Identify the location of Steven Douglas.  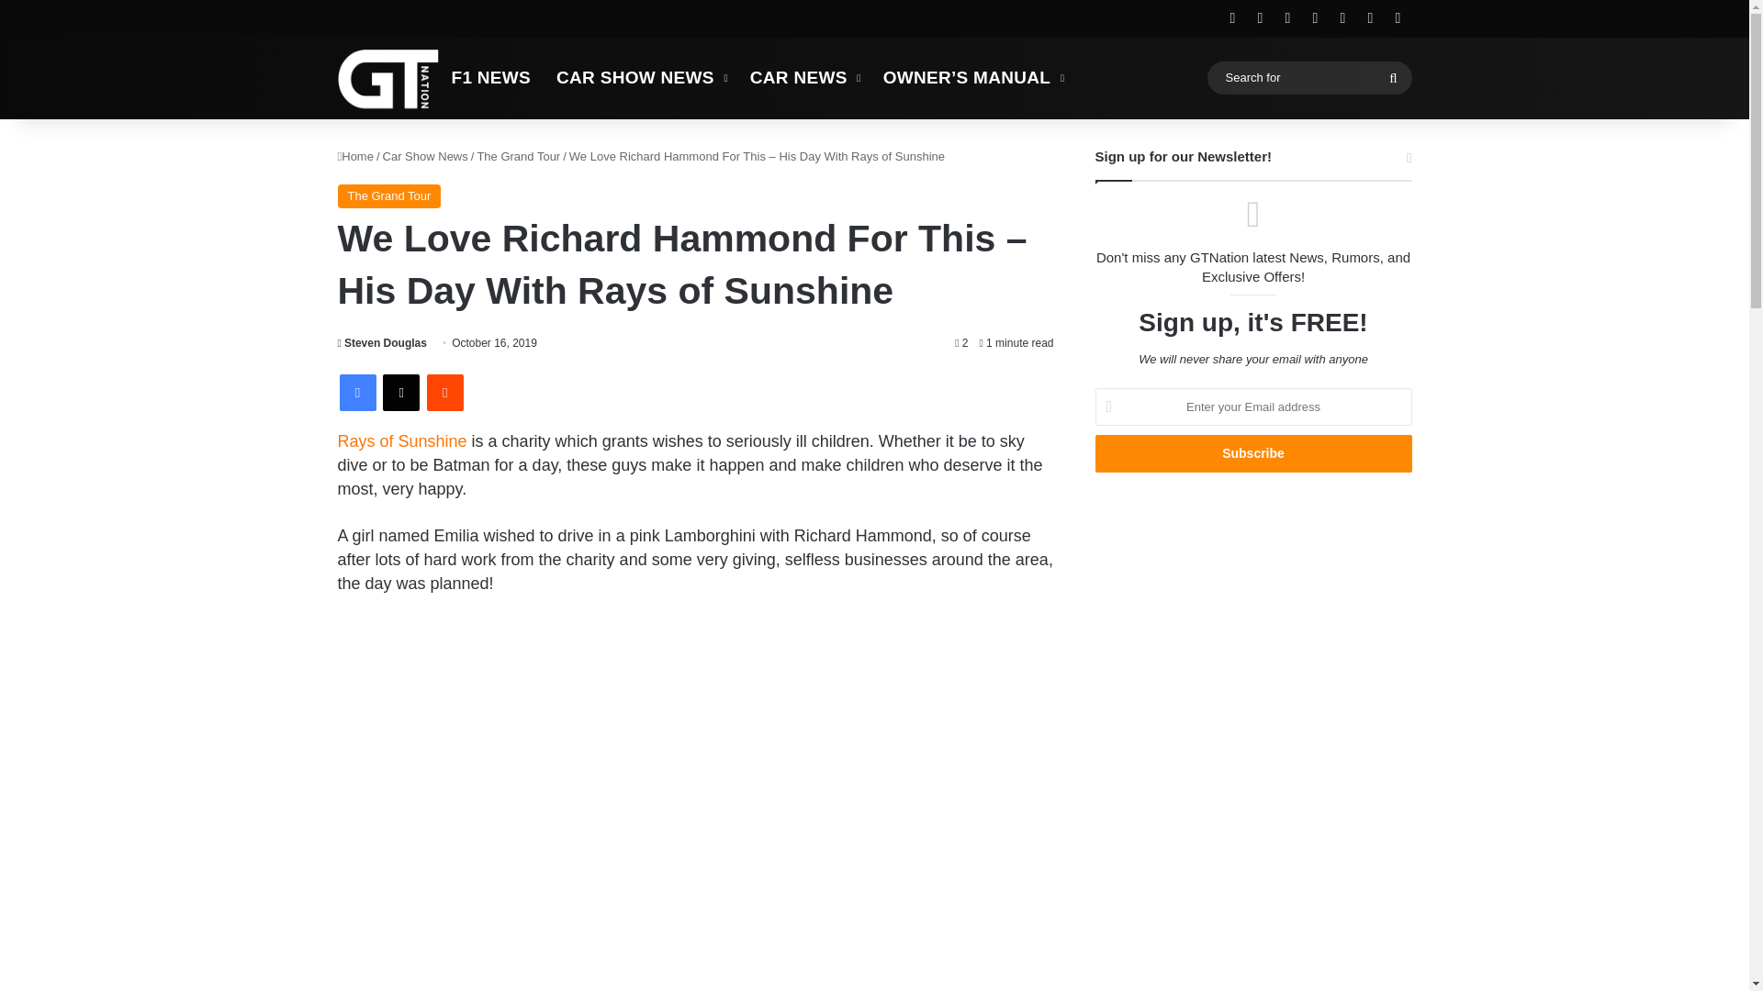
(382, 343).